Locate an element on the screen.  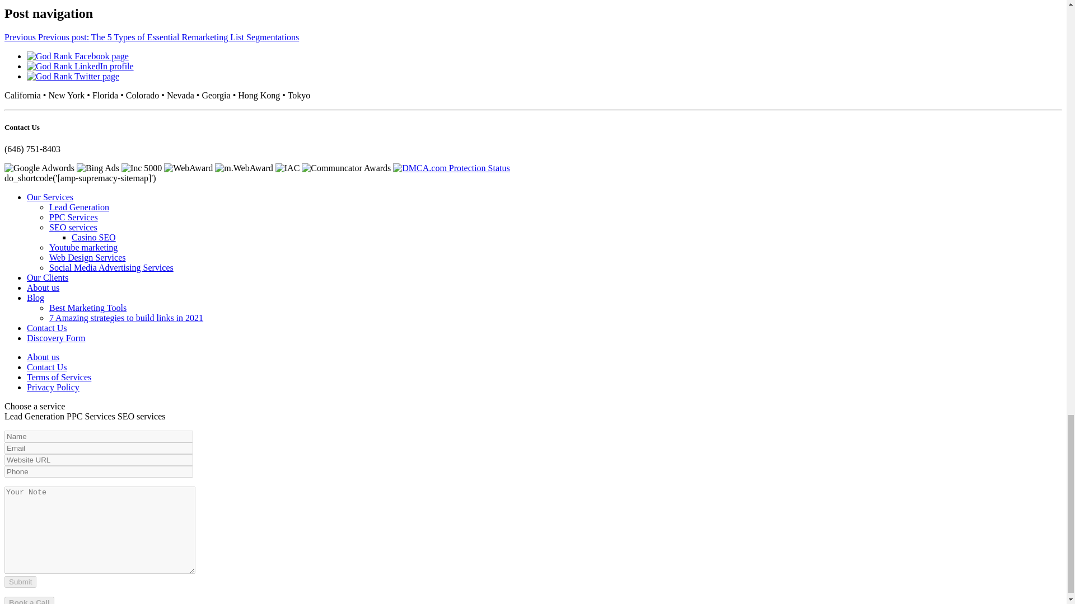
SEO services is located at coordinates (73, 227).